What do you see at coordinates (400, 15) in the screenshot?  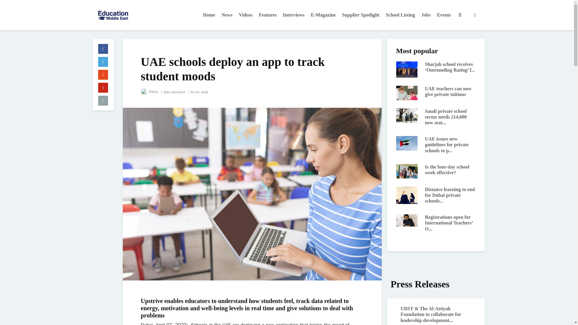 I see `School Listing` at bounding box center [400, 15].